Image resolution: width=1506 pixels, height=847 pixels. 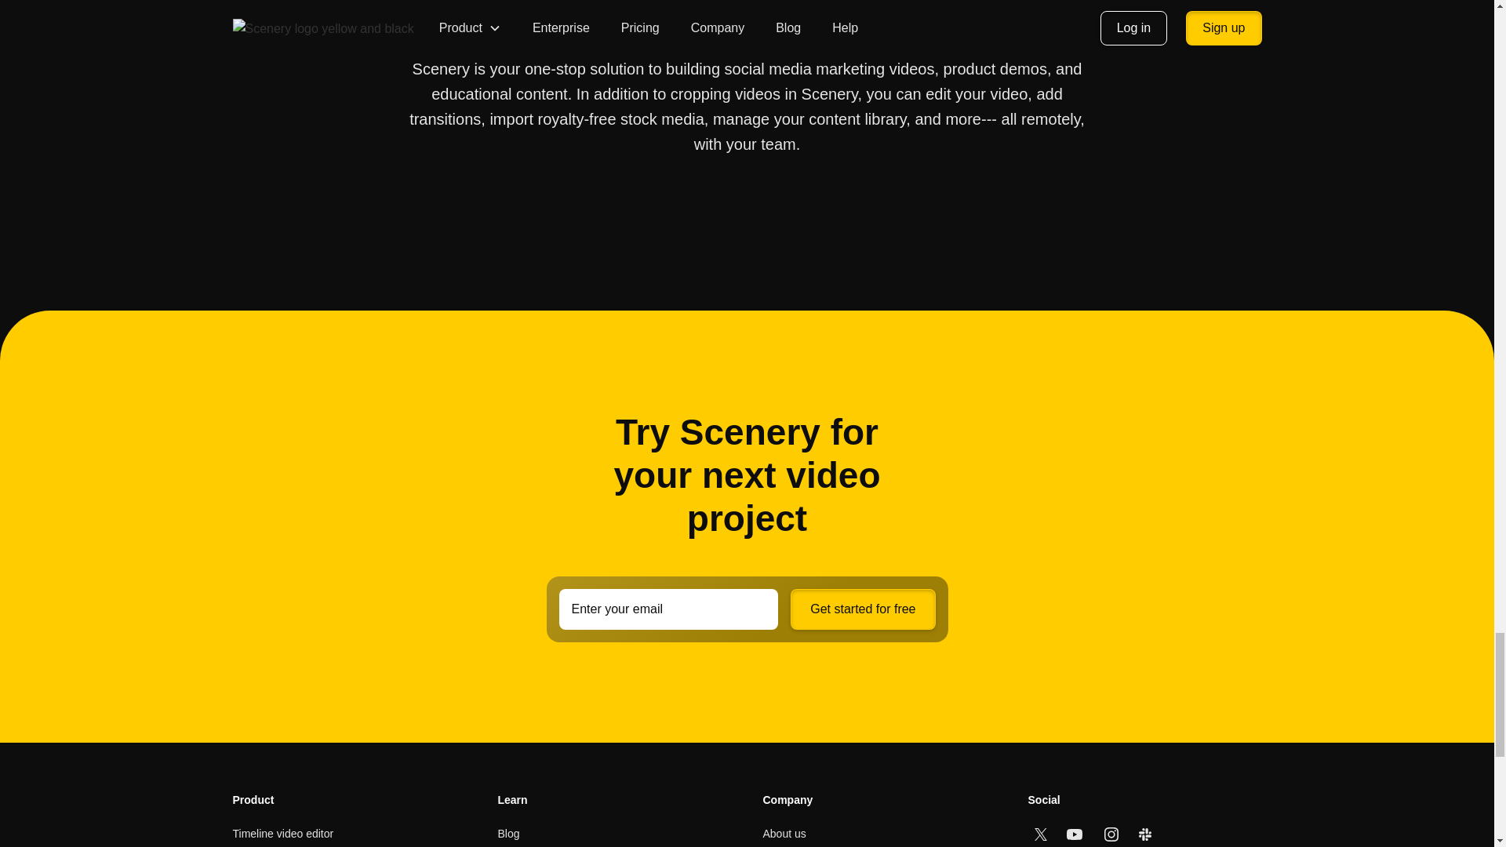 I want to click on Timeline video editor, so click(x=282, y=833).